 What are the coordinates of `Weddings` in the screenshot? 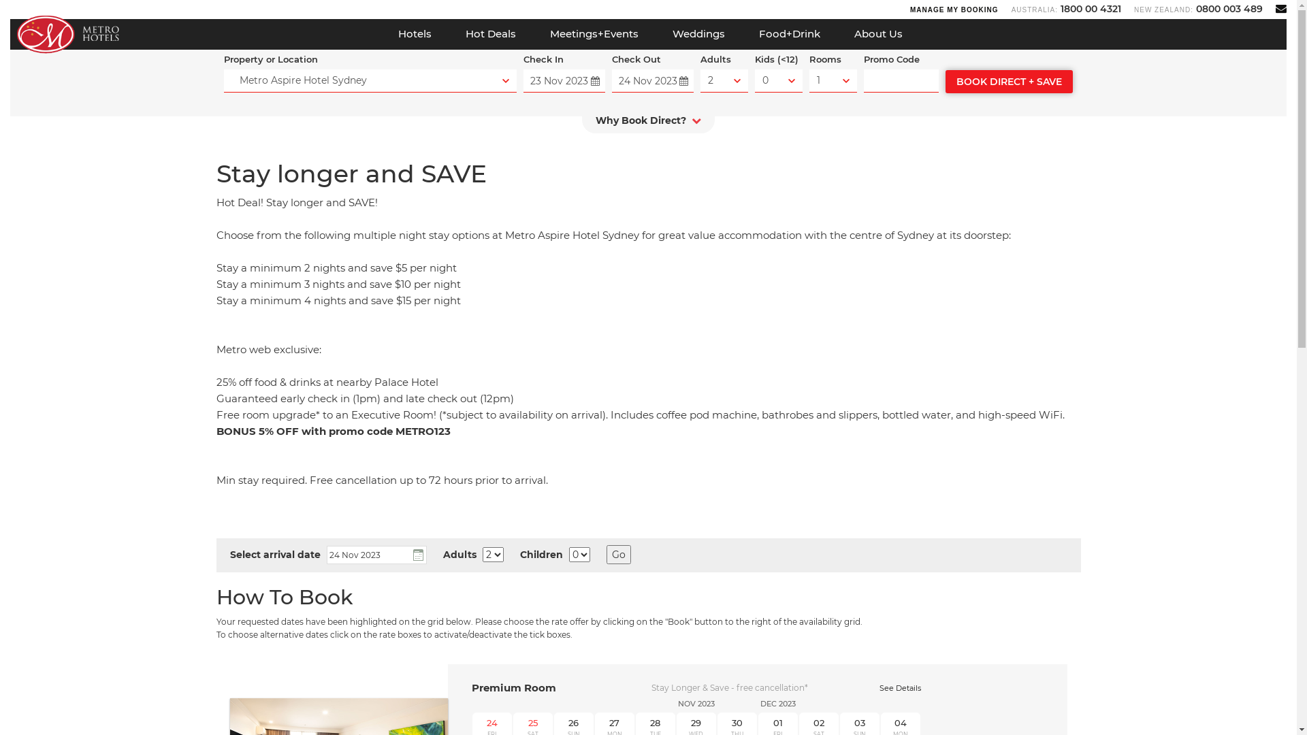 It's located at (698, 34).